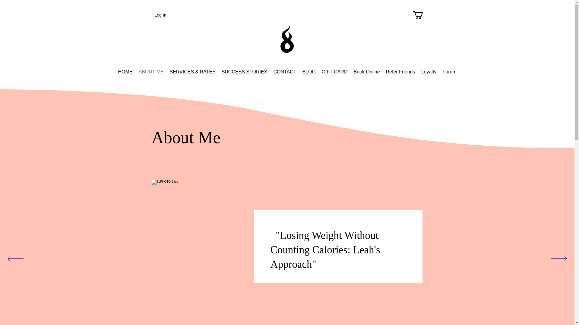 The height and width of the screenshot is (325, 579). What do you see at coordinates (285, 72) in the screenshot?
I see `CONTACT` at bounding box center [285, 72].